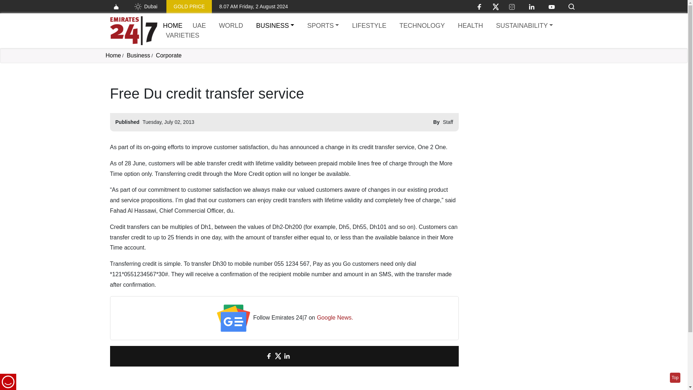 This screenshot has height=390, width=693. What do you see at coordinates (675, 378) in the screenshot?
I see `Go to top` at bounding box center [675, 378].